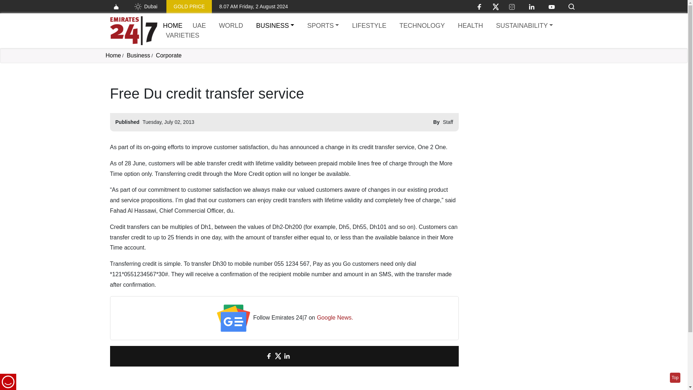 This screenshot has height=390, width=693. What do you see at coordinates (675, 378) in the screenshot?
I see `Go to top` at bounding box center [675, 378].